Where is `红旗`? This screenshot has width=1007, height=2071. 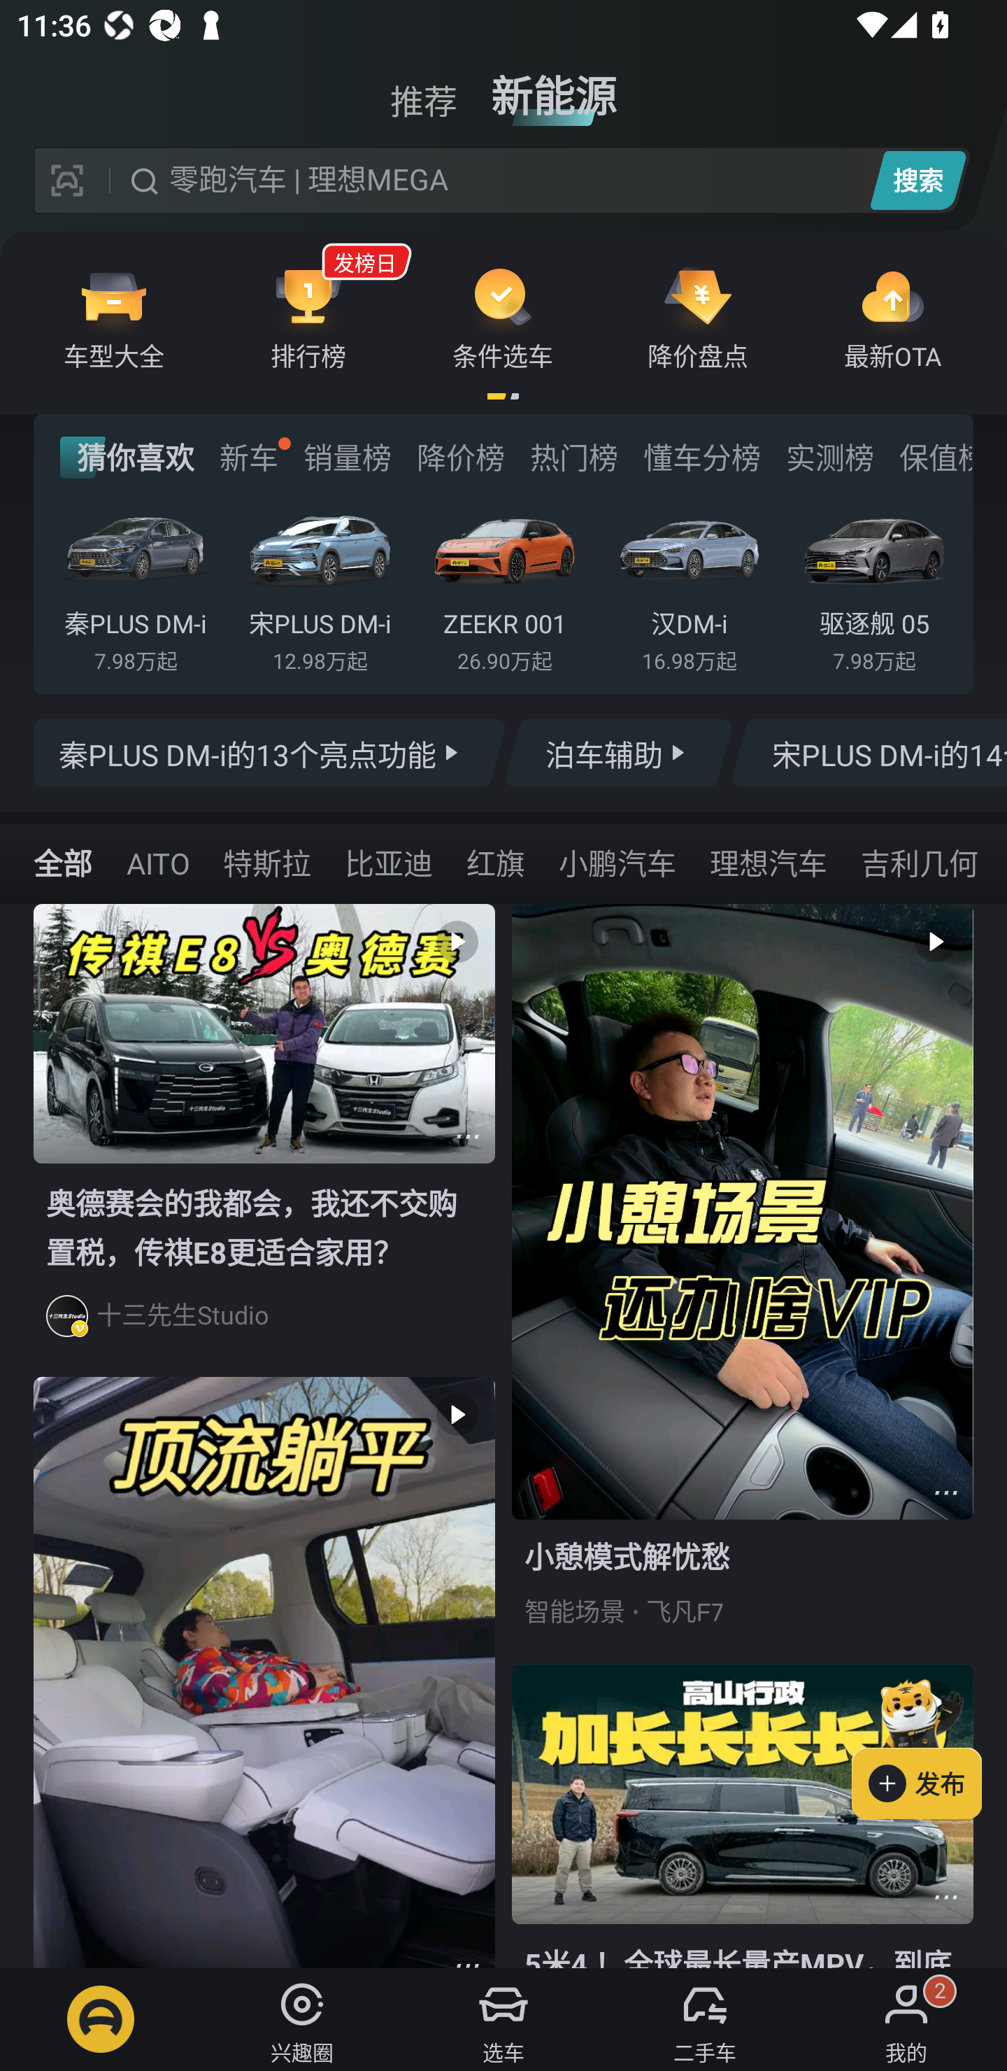
红旗 is located at coordinates (495, 862).